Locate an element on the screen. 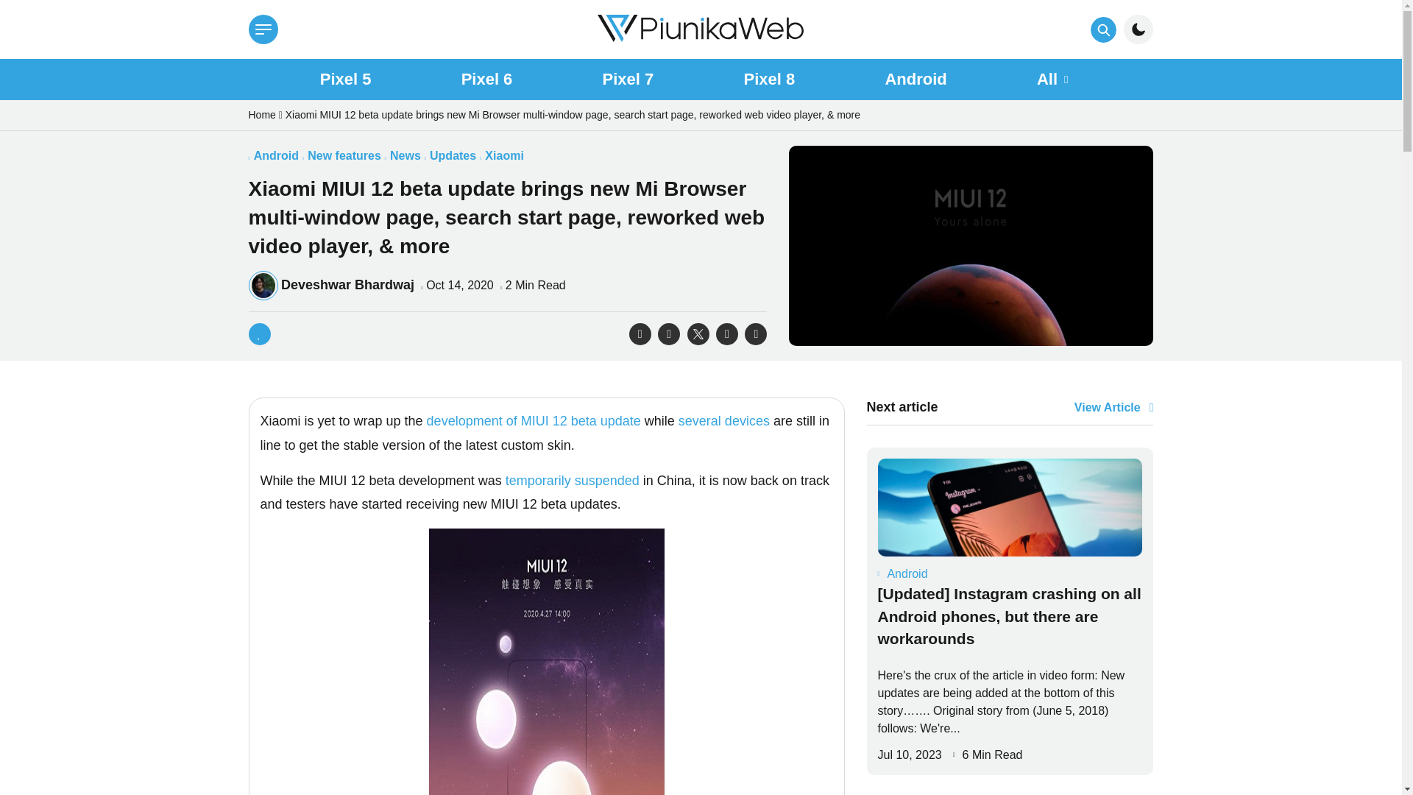  Updates is located at coordinates (453, 156).